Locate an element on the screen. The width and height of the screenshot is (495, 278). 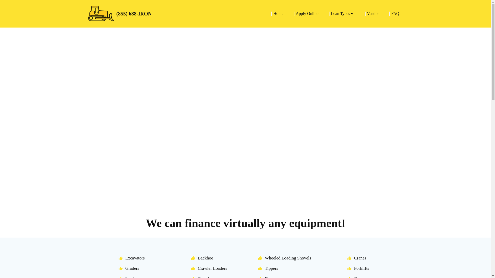
Tippers is located at coordinates (283, 268).